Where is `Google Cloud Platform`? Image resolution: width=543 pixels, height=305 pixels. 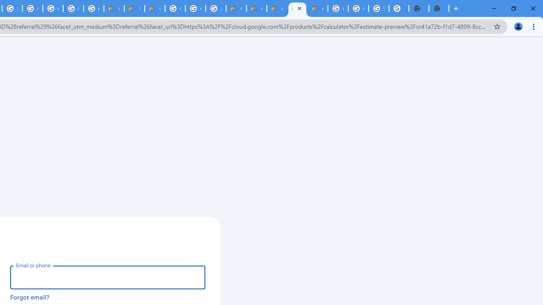
Google Cloud Platform is located at coordinates (195, 8).